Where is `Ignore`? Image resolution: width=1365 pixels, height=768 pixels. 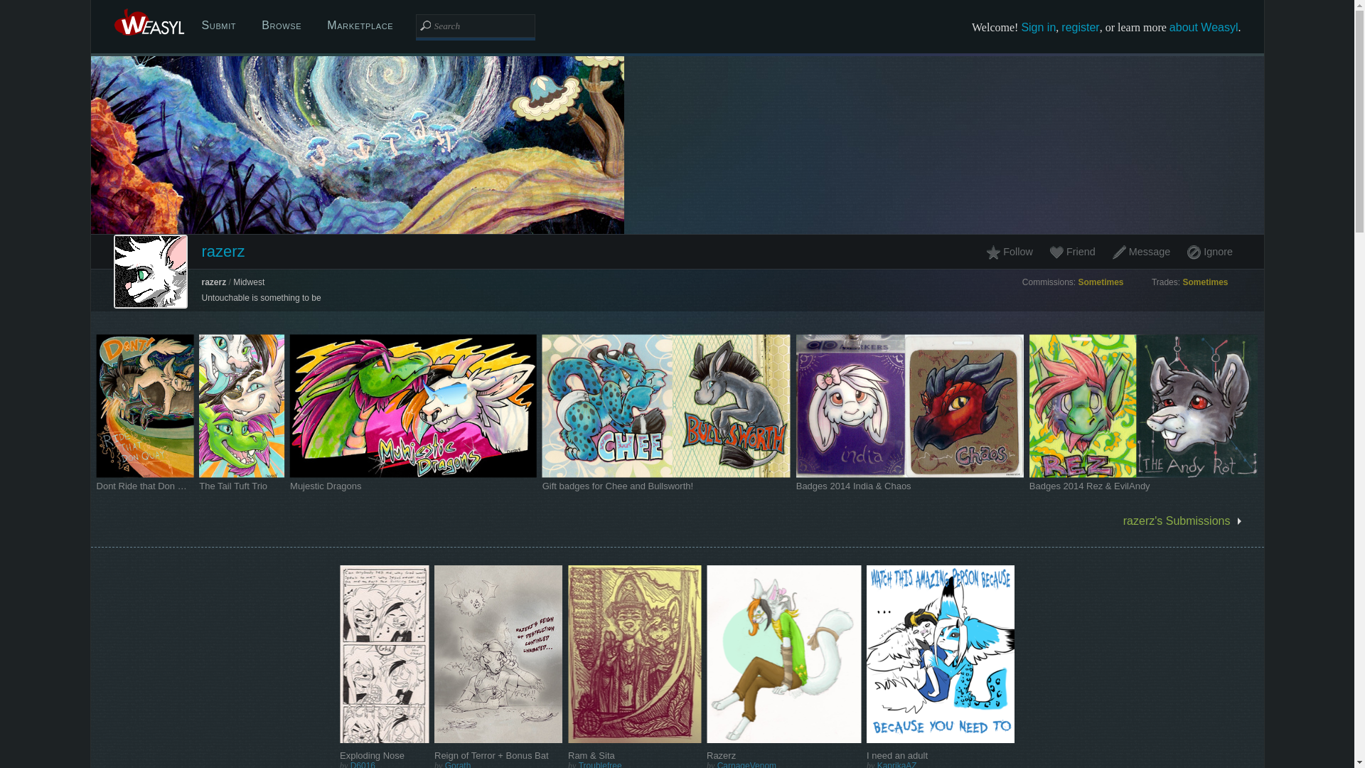 Ignore is located at coordinates (1210, 252).